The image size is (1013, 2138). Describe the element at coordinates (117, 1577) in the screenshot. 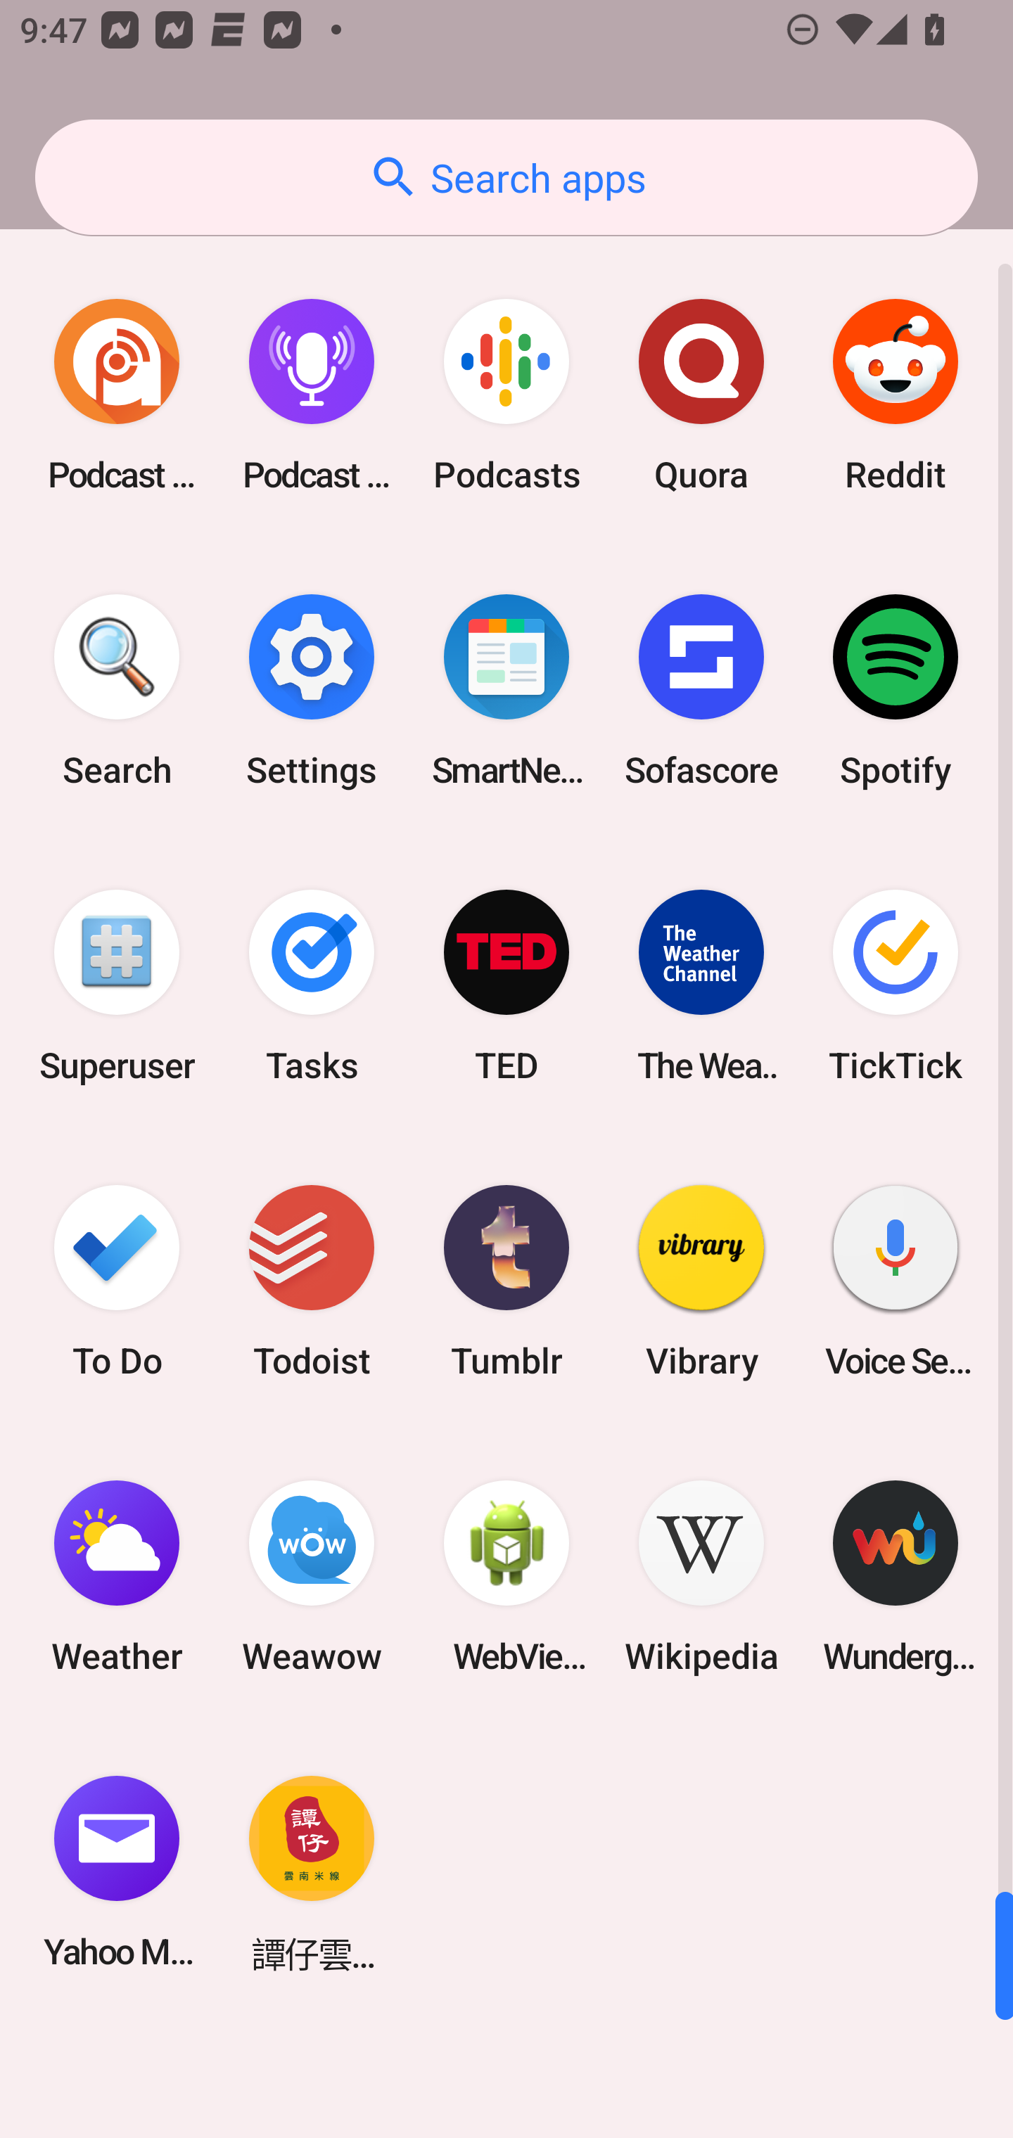

I see `Weather` at that location.